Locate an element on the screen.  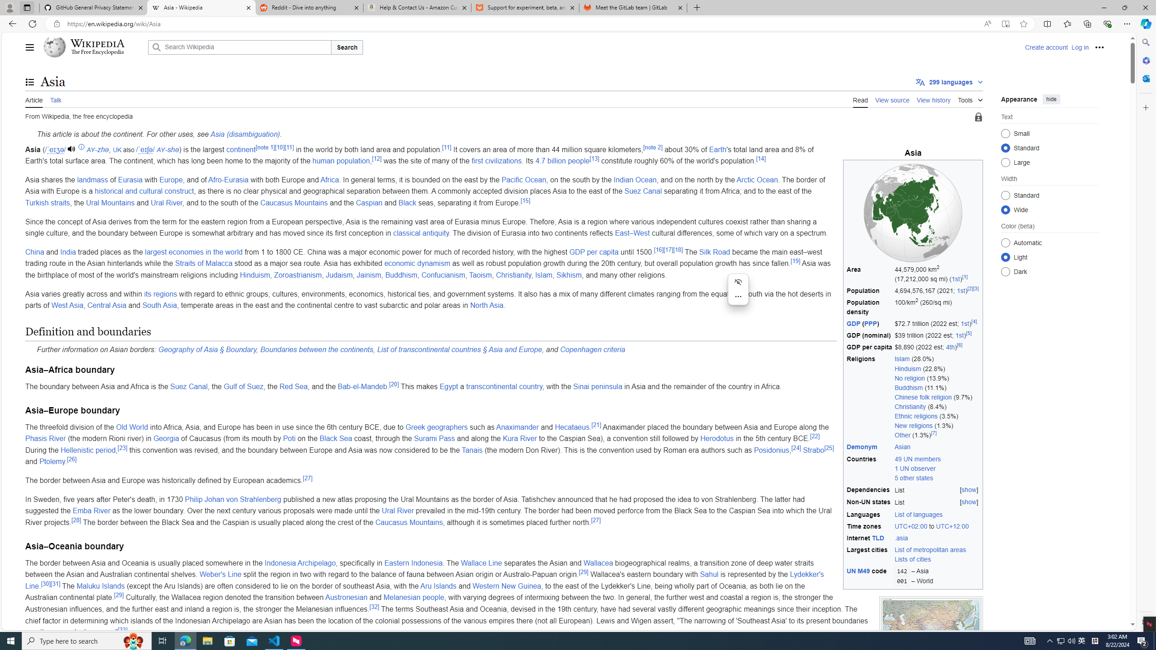
[10] is located at coordinates (280, 147).